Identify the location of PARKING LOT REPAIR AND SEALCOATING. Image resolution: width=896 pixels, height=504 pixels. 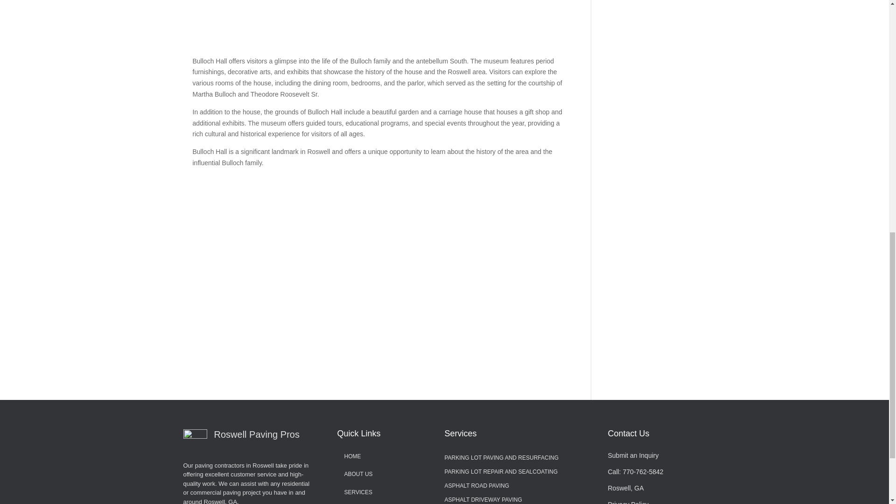
(501, 474).